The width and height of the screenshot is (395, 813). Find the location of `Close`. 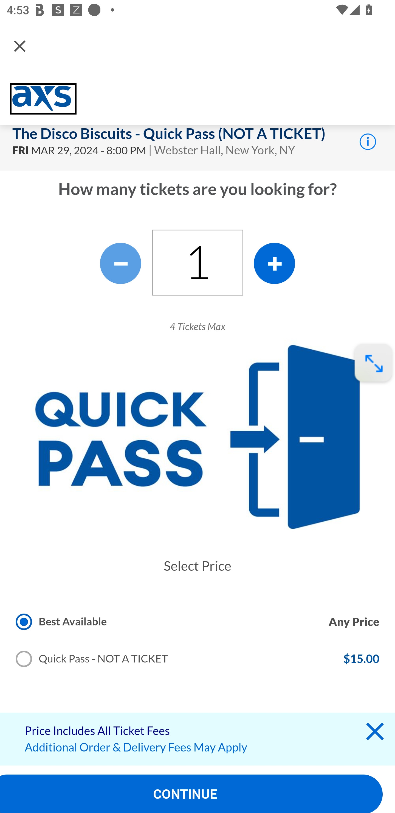

Close is located at coordinates (20, 46).